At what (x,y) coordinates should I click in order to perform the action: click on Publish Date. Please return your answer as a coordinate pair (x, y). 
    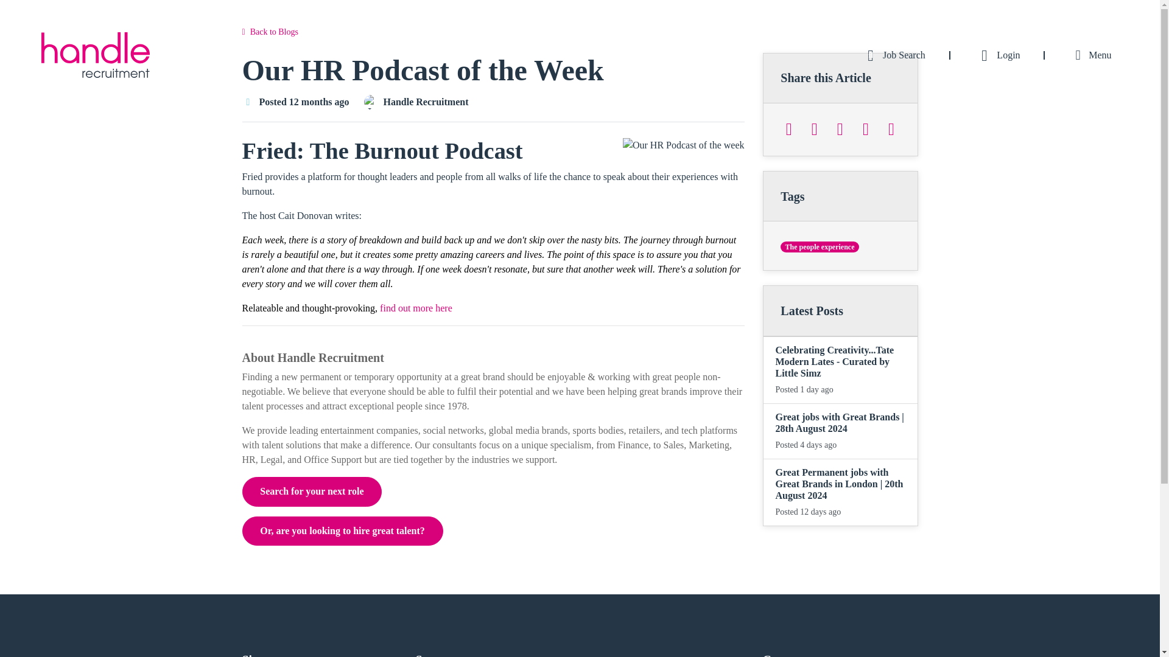
    Looking at the image, I should click on (248, 102).